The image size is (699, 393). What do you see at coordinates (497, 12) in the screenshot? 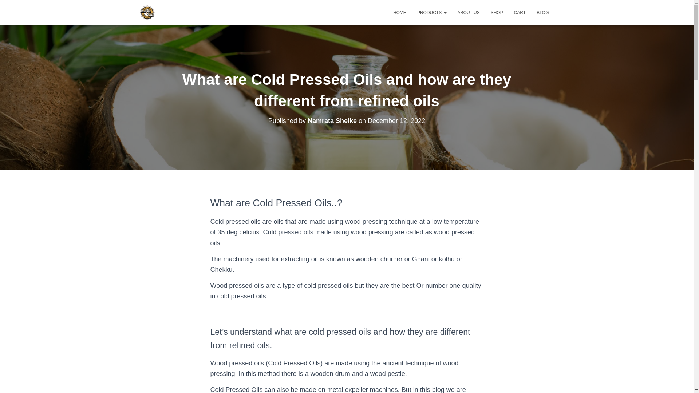
I see `SHOP` at bounding box center [497, 12].